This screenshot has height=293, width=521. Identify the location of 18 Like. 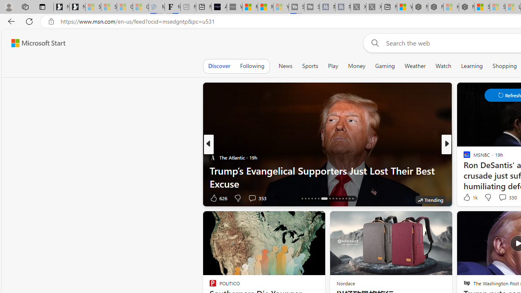
(468, 198).